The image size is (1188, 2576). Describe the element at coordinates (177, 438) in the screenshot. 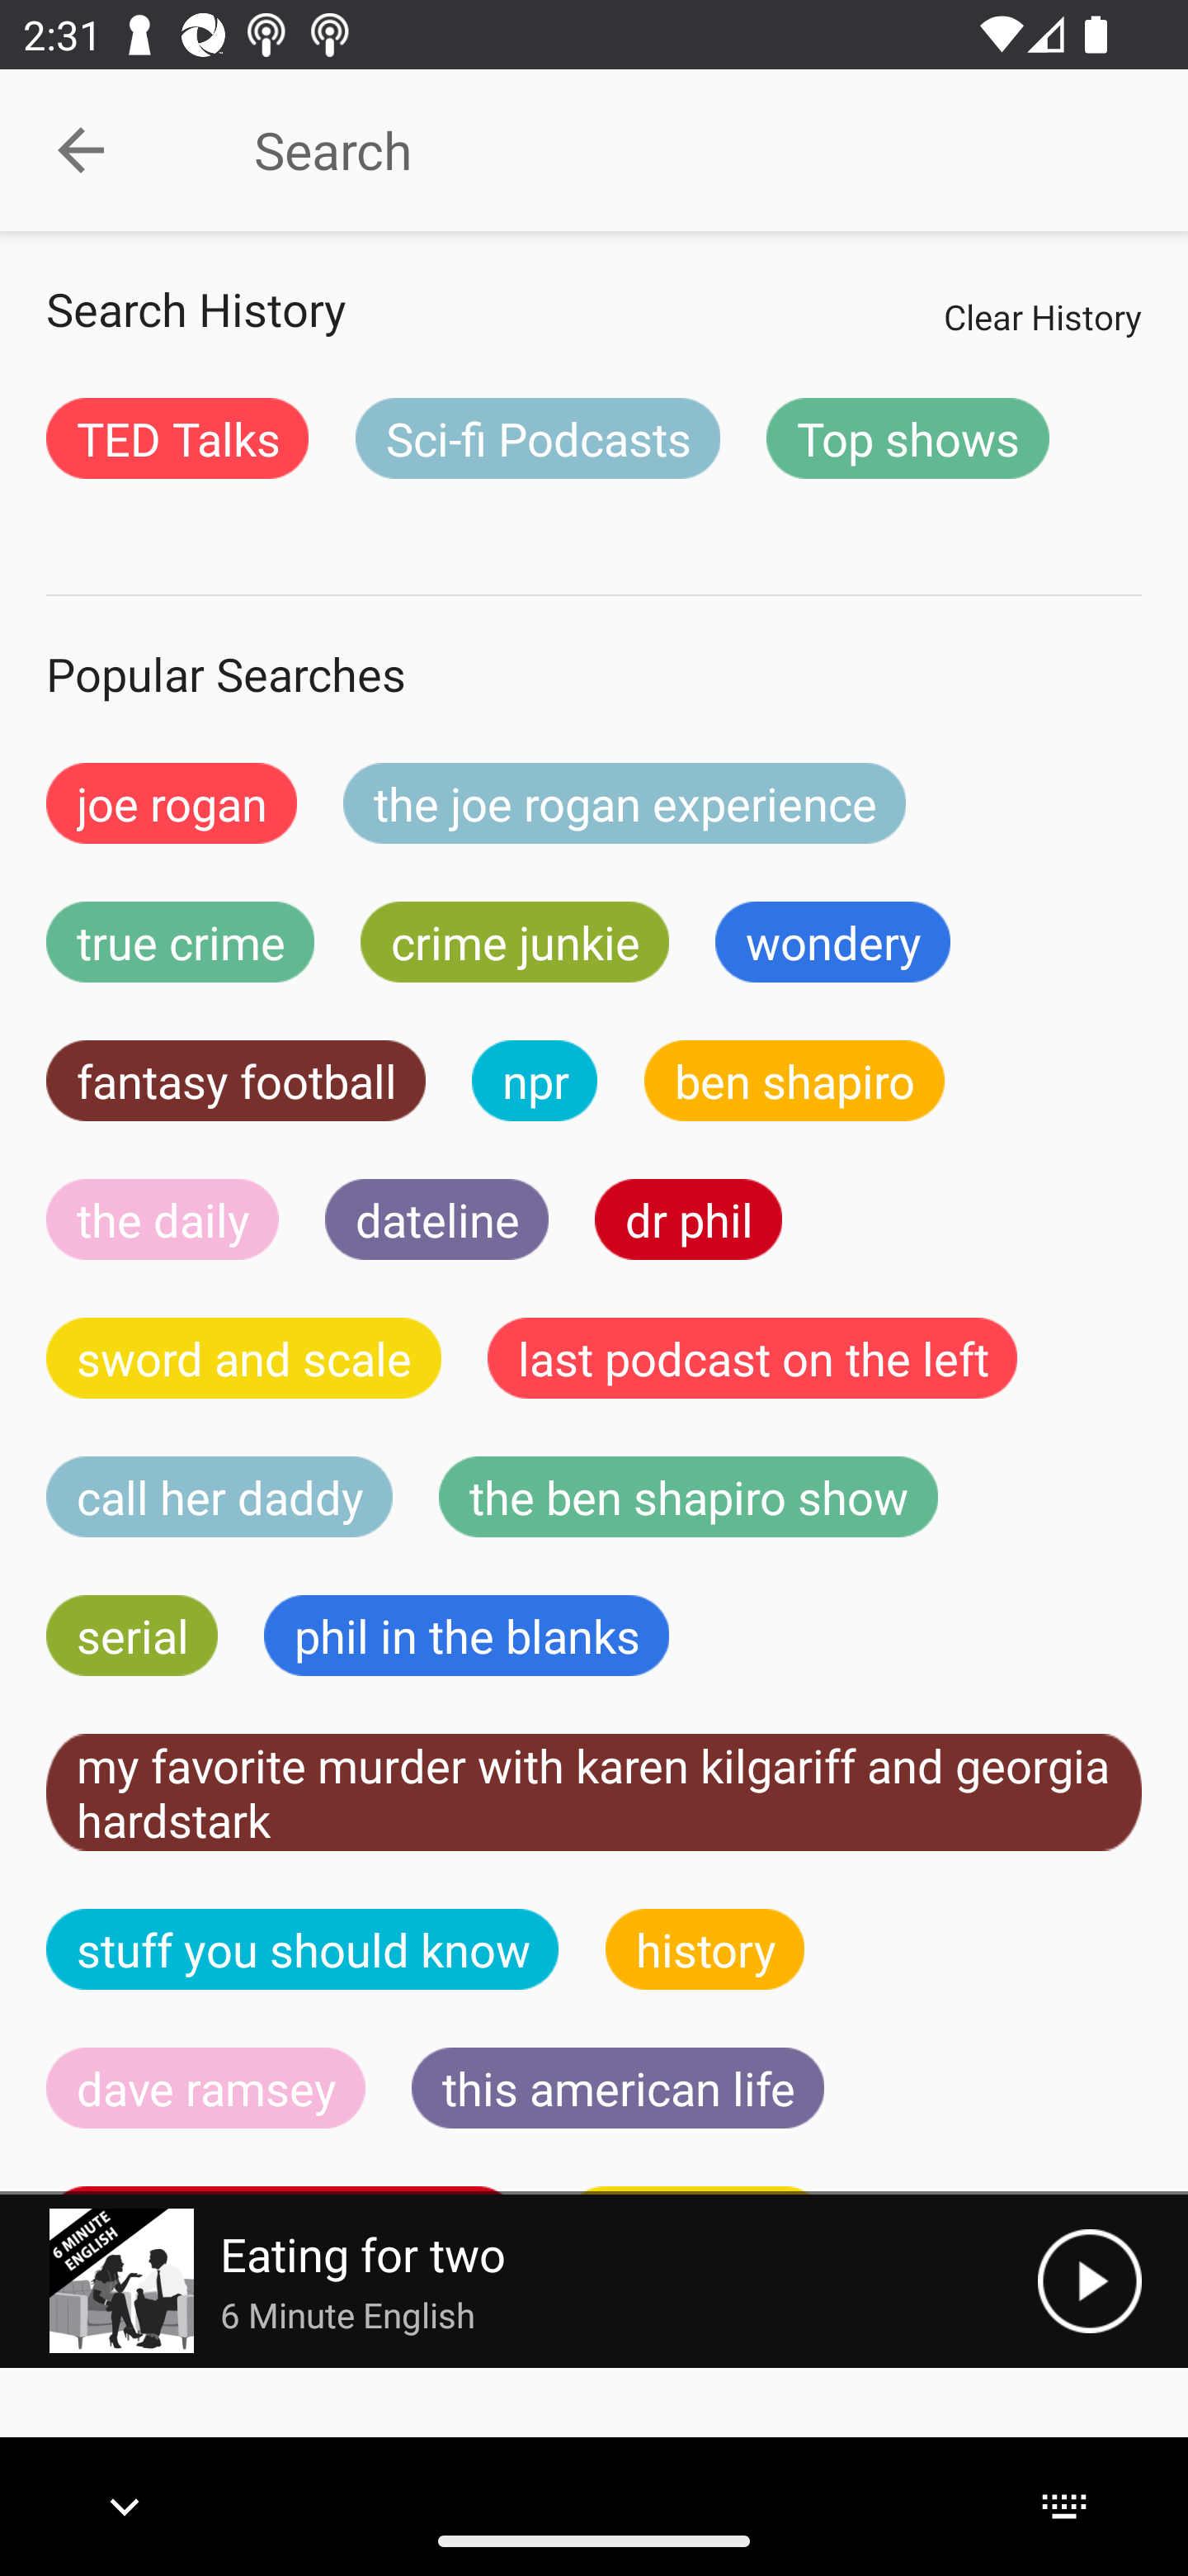

I see `TED Talks` at that location.